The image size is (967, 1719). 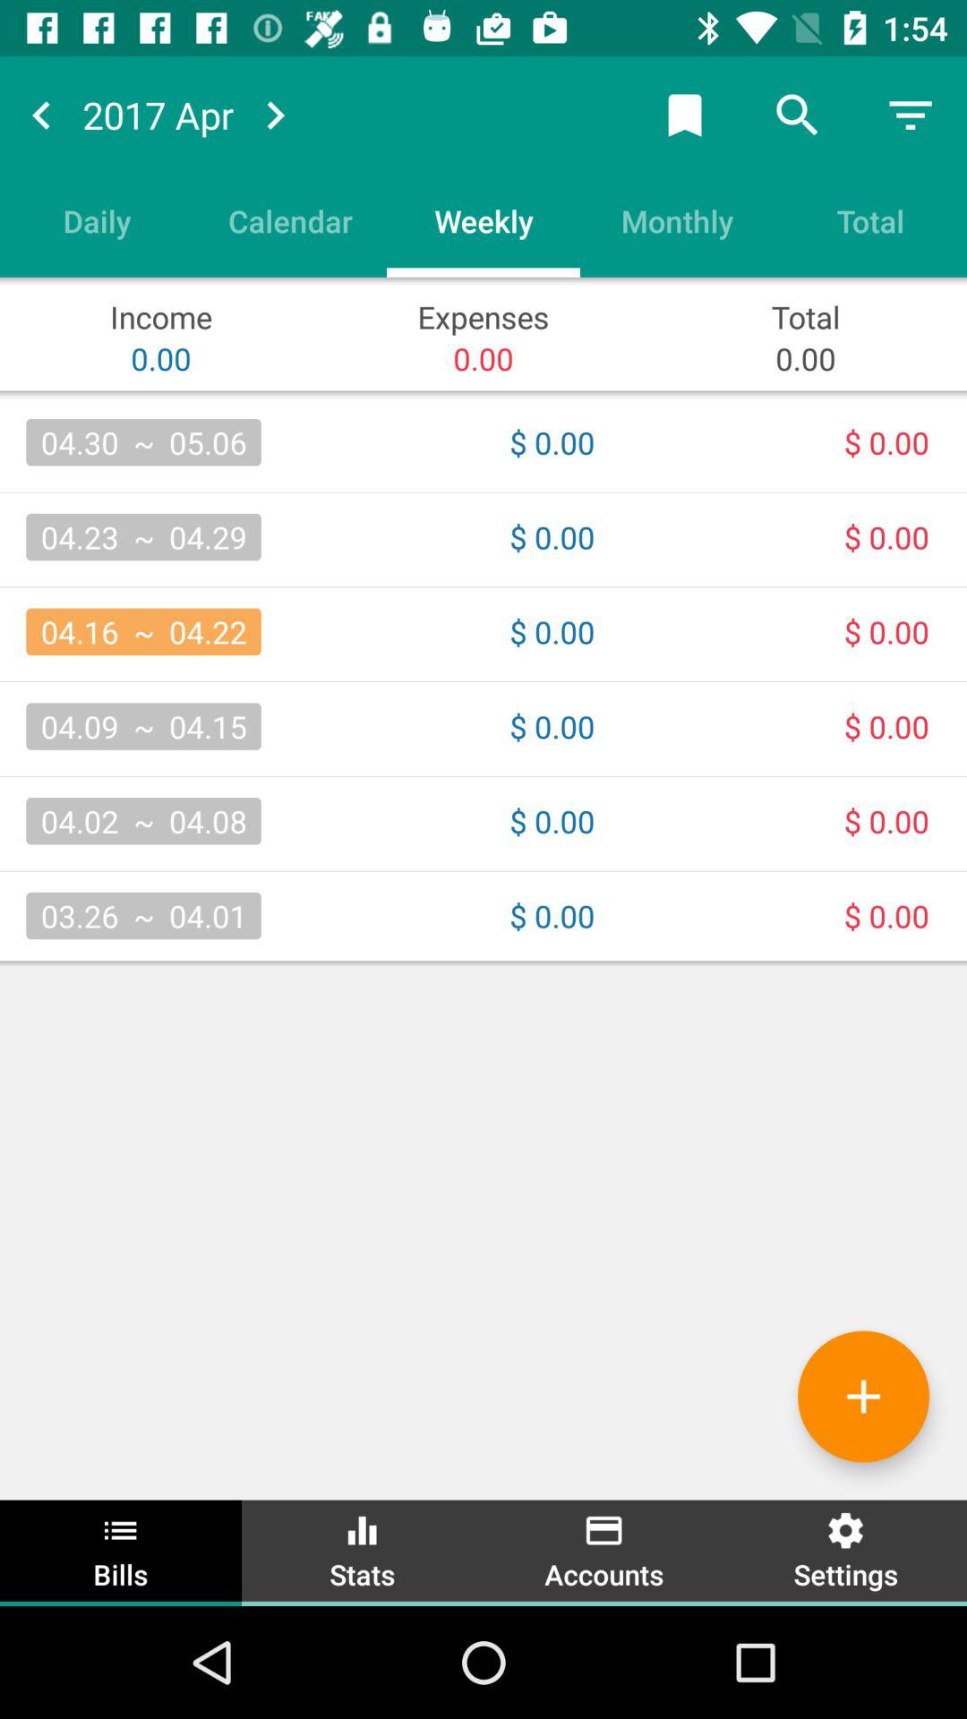 I want to click on go back, so click(x=41, y=115).